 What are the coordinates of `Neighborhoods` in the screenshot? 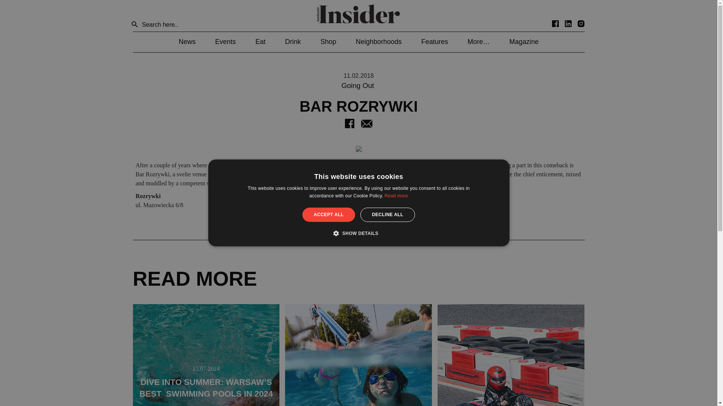 It's located at (379, 41).